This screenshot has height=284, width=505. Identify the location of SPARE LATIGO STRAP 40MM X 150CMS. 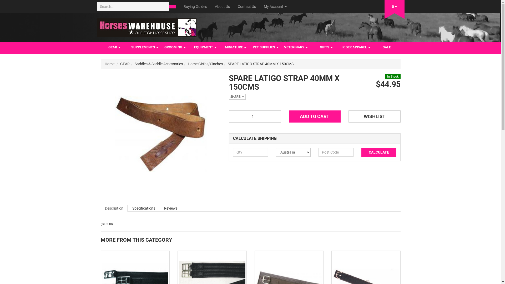
(261, 64).